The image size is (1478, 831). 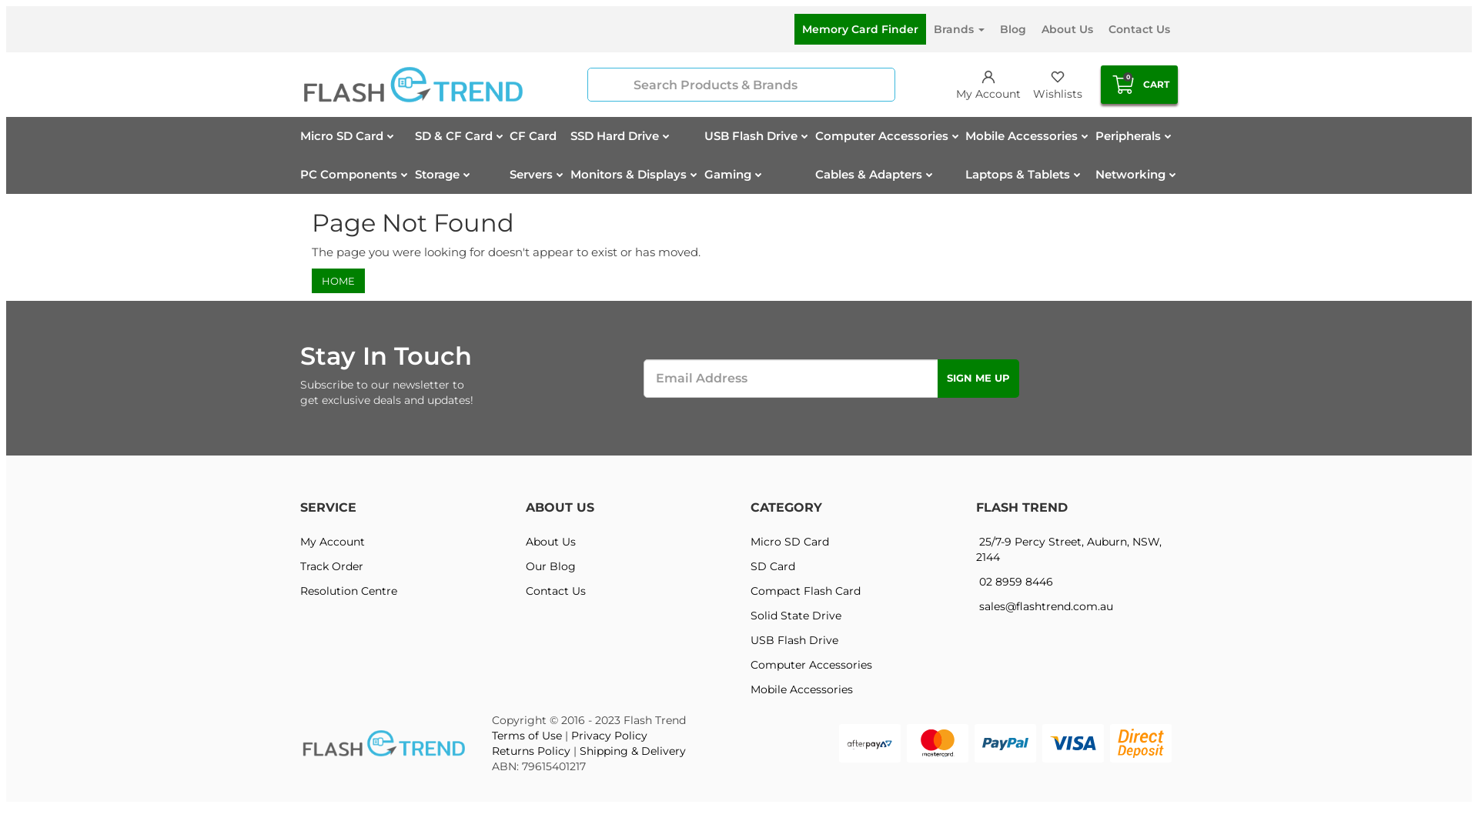 What do you see at coordinates (355, 175) in the screenshot?
I see `PC Components` at bounding box center [355, 175].